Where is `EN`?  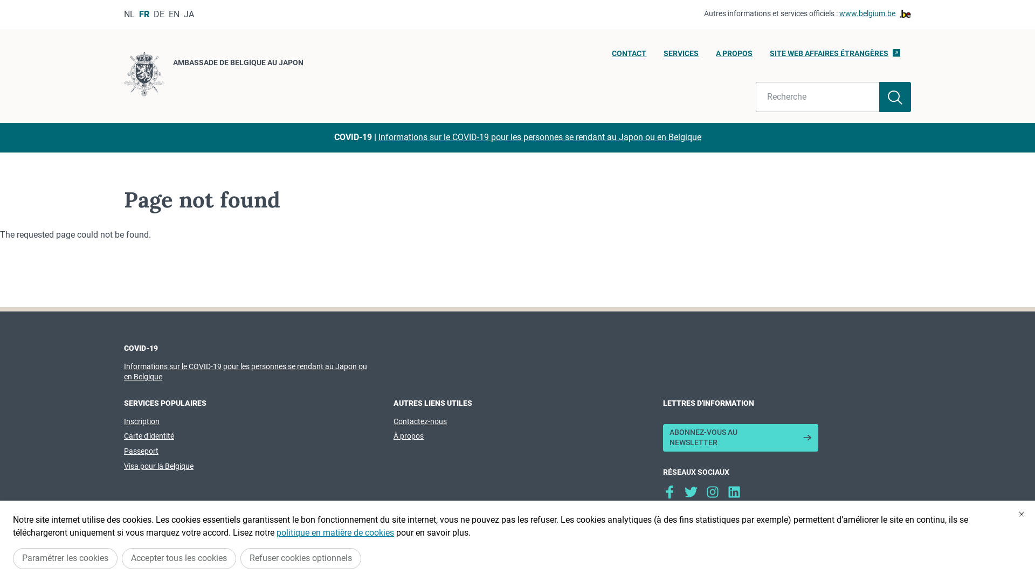
EN is located at coordinates (174, 14).